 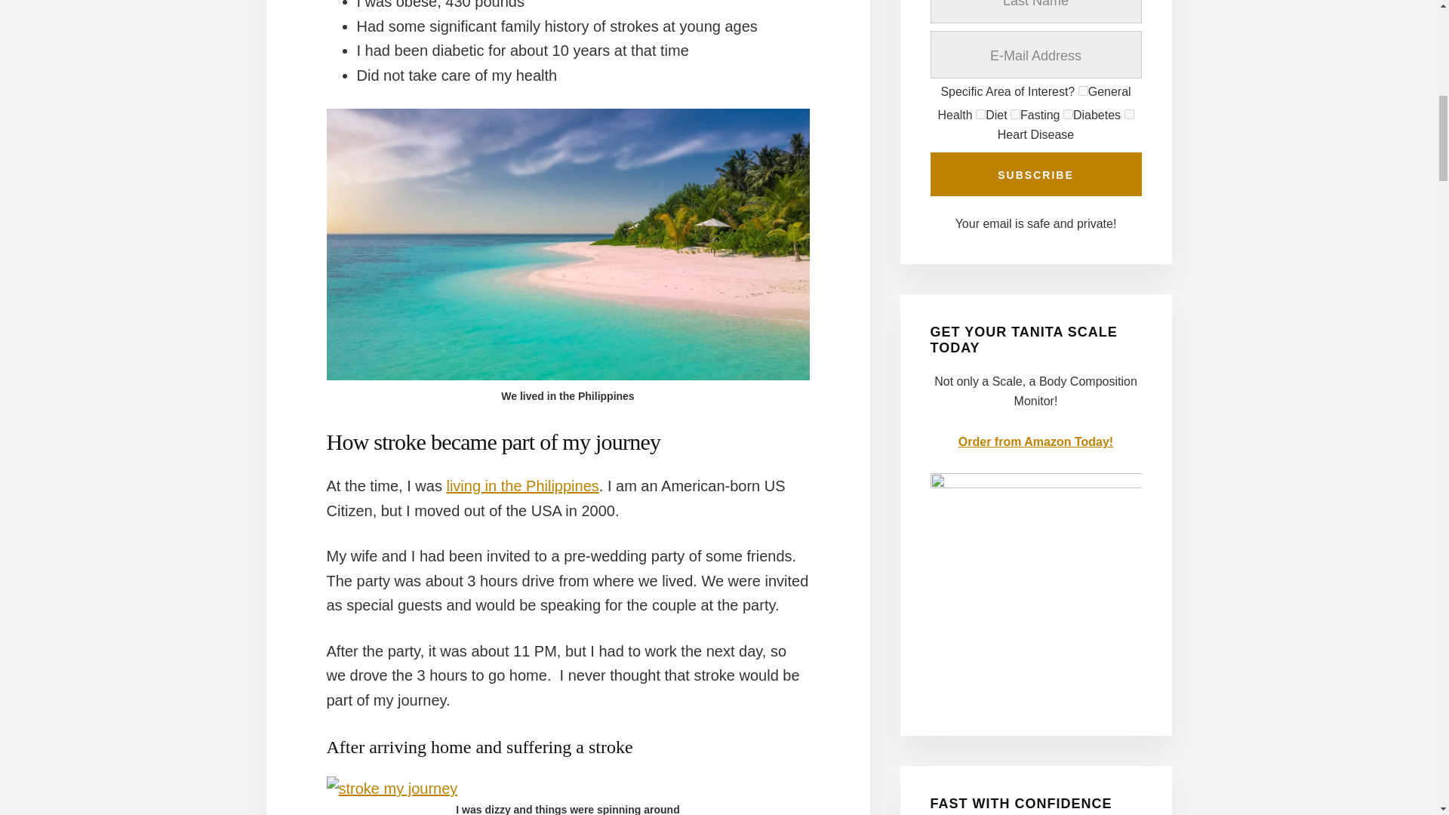 I want to click on Order from Amazon Today!, so click(x=1035, y=441).